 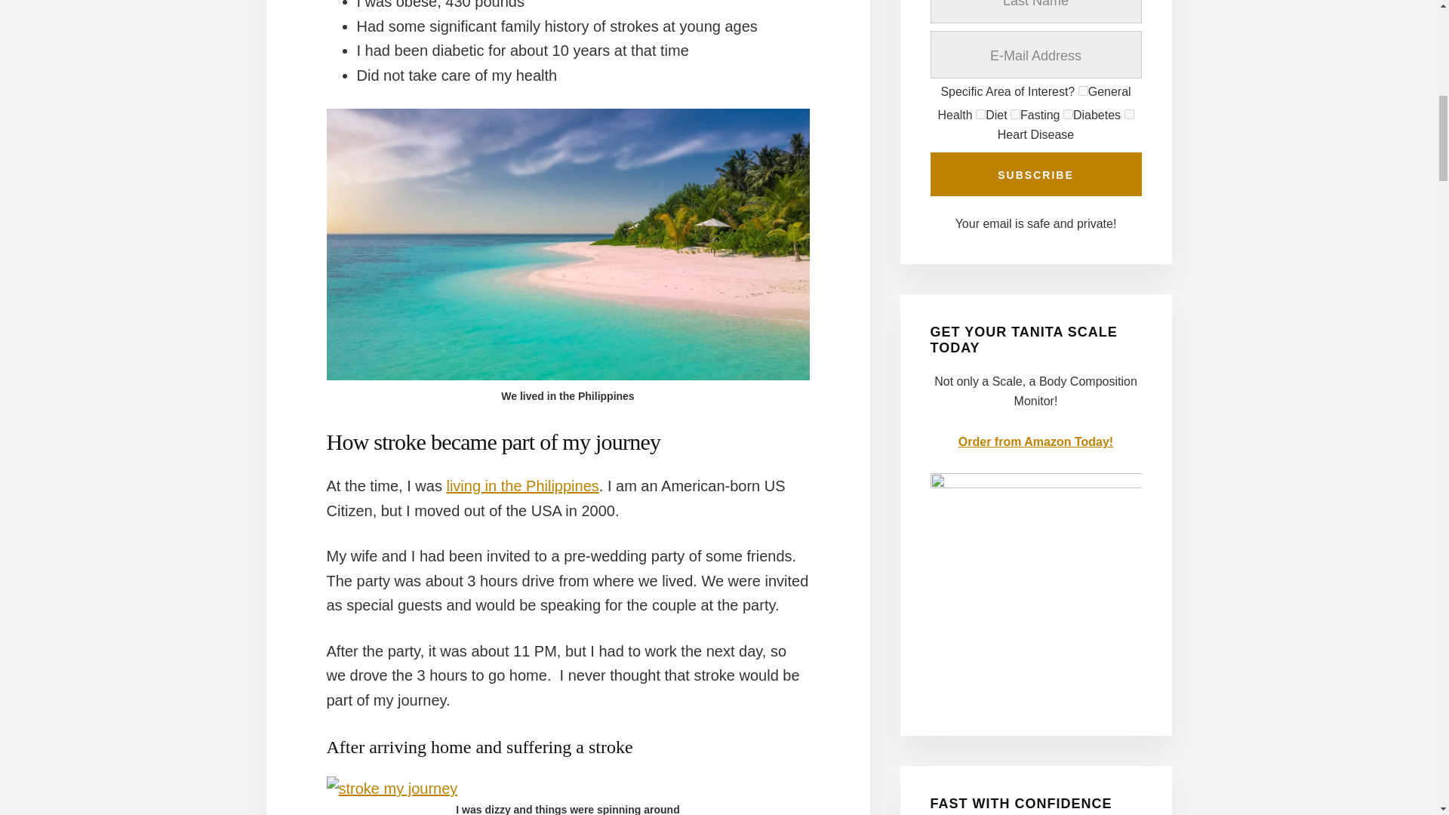 I want to click on Order from Amazon Today!, so click(x=1035, y=441).